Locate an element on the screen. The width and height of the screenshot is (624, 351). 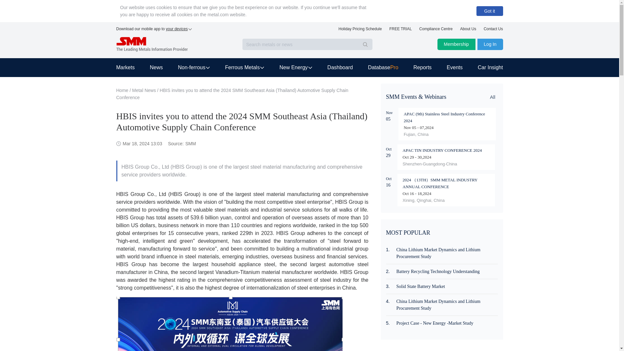
News is located at coordinates (156, 68).